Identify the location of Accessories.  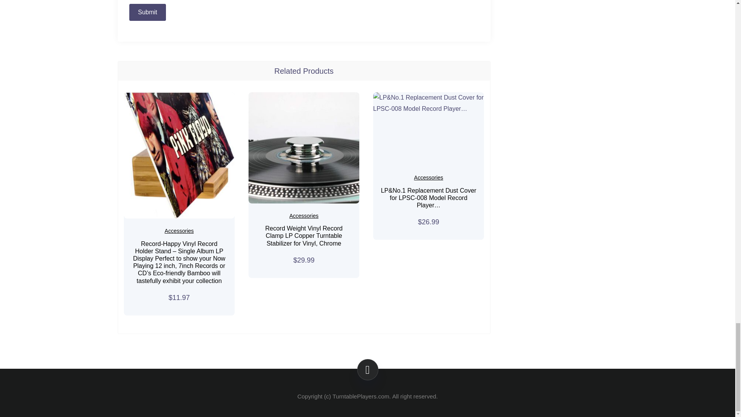
(179, 231).